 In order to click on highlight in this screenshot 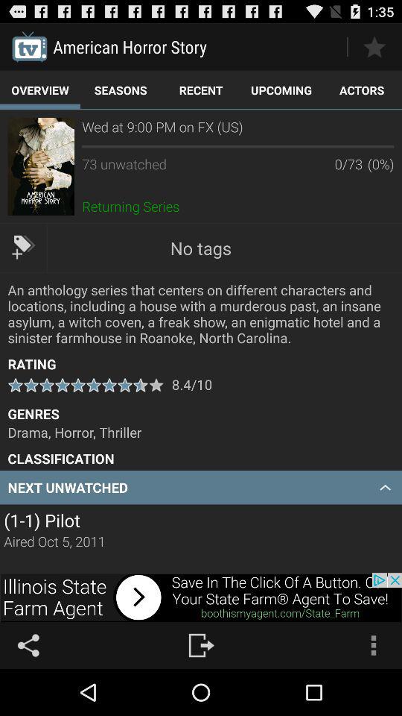, I will do `click(374, 46)`.